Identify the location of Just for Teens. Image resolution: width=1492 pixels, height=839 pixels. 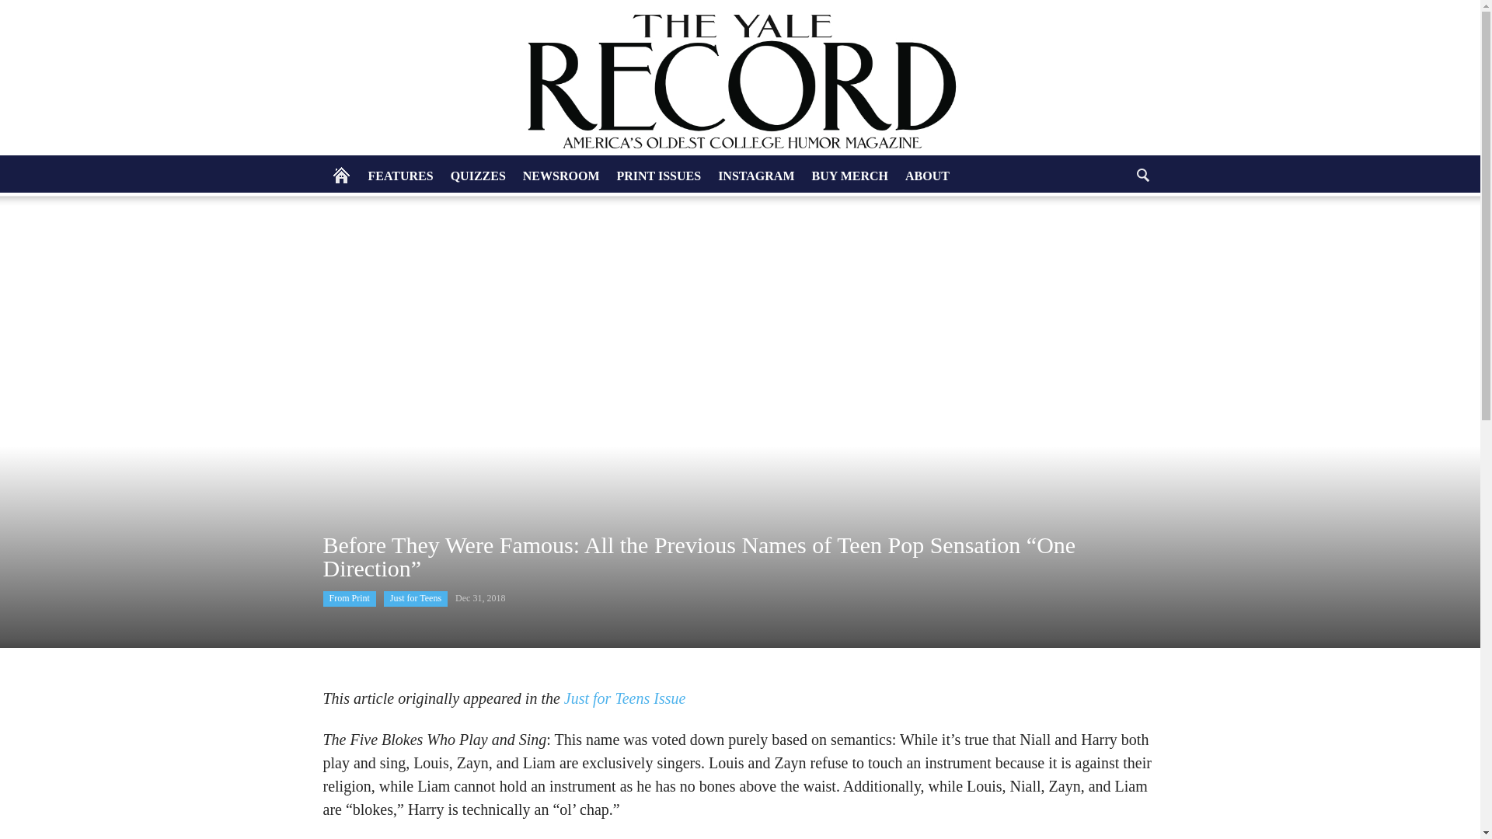
(415, 598).